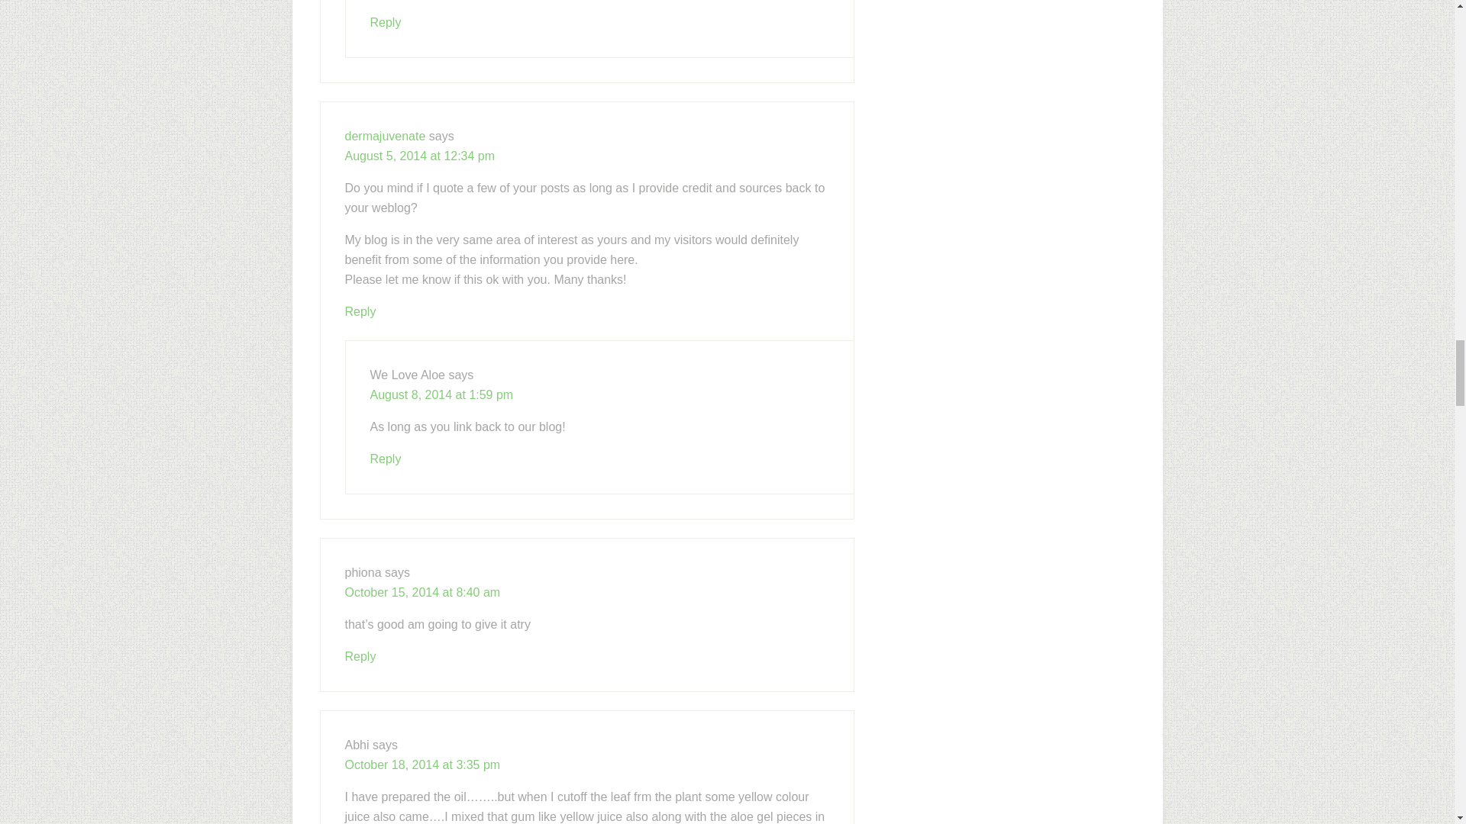  I want to click on October 15, 2014 at 8:40 am, so click(423, 592).